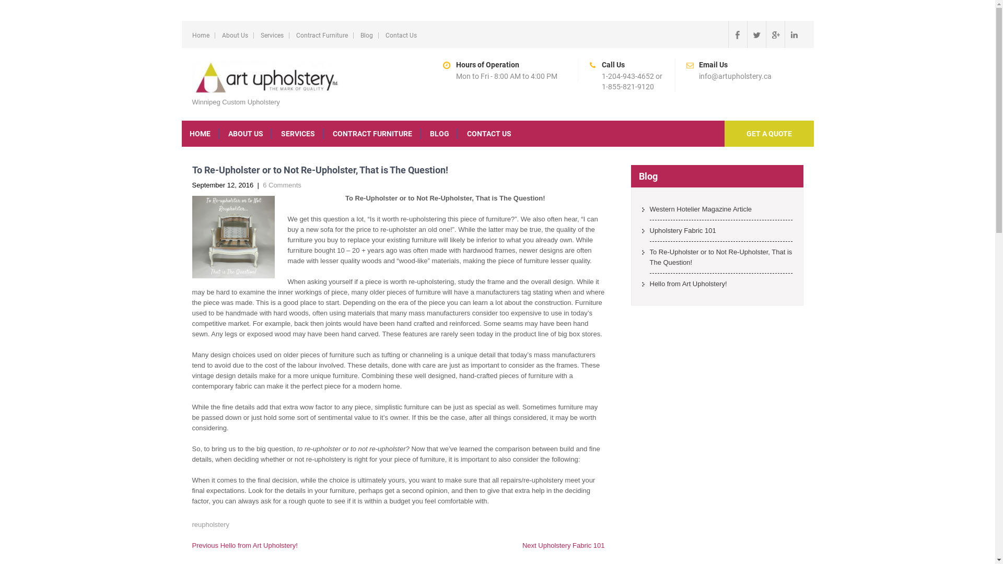  What do you see at coordinates (489, 134) in the screenshot?
I see `CONTACT US` at bounding box center [489, 134].